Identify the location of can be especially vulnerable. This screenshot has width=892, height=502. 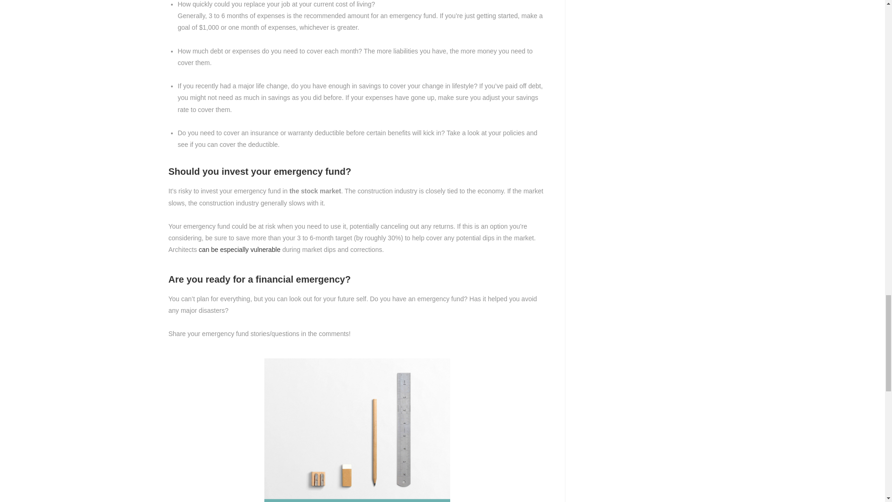
(240, 250).